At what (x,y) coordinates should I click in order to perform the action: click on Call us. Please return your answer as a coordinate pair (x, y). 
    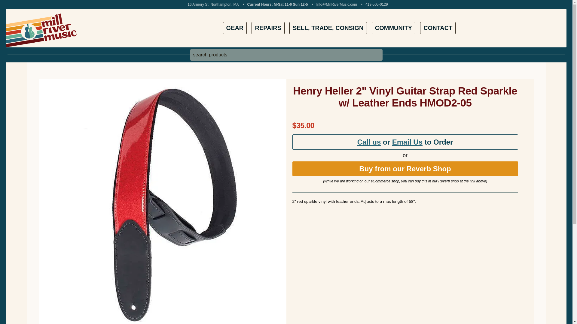
    Looking at the image, I should click on (369, 142).